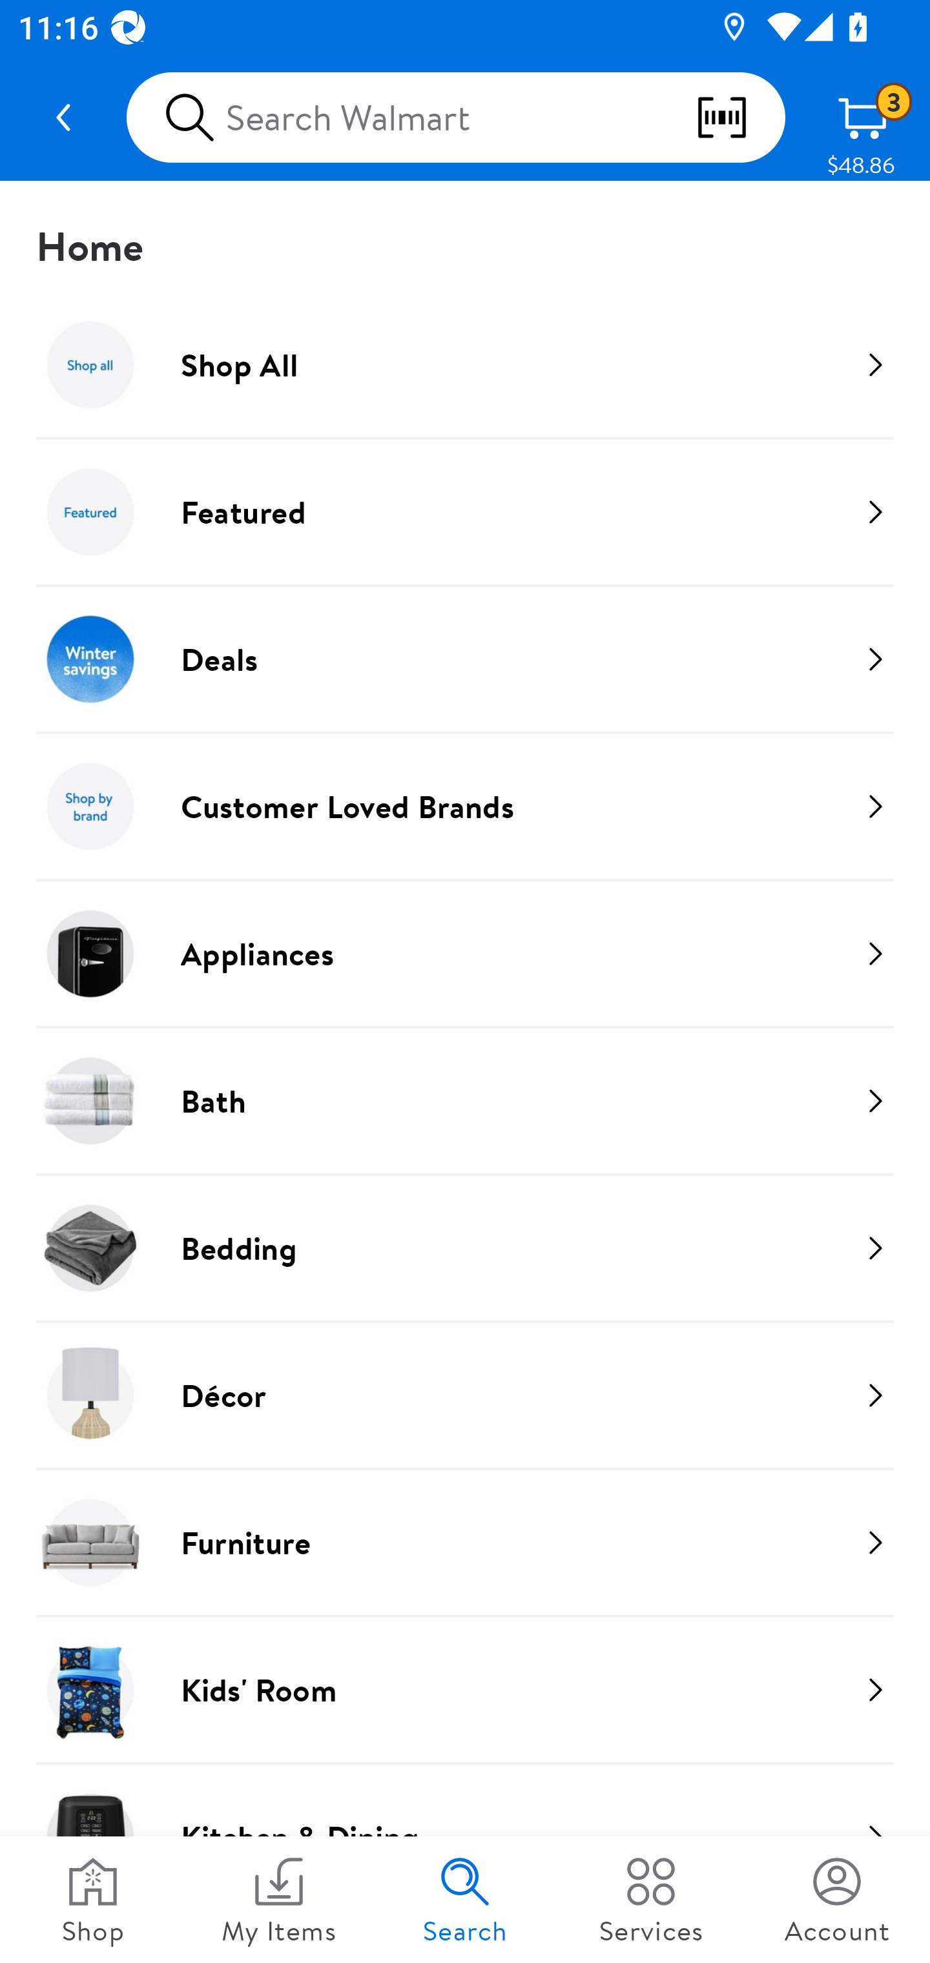 The width and height of the screenshot is (930, 1963). I want to click on Furniture, so click(465, 1542).